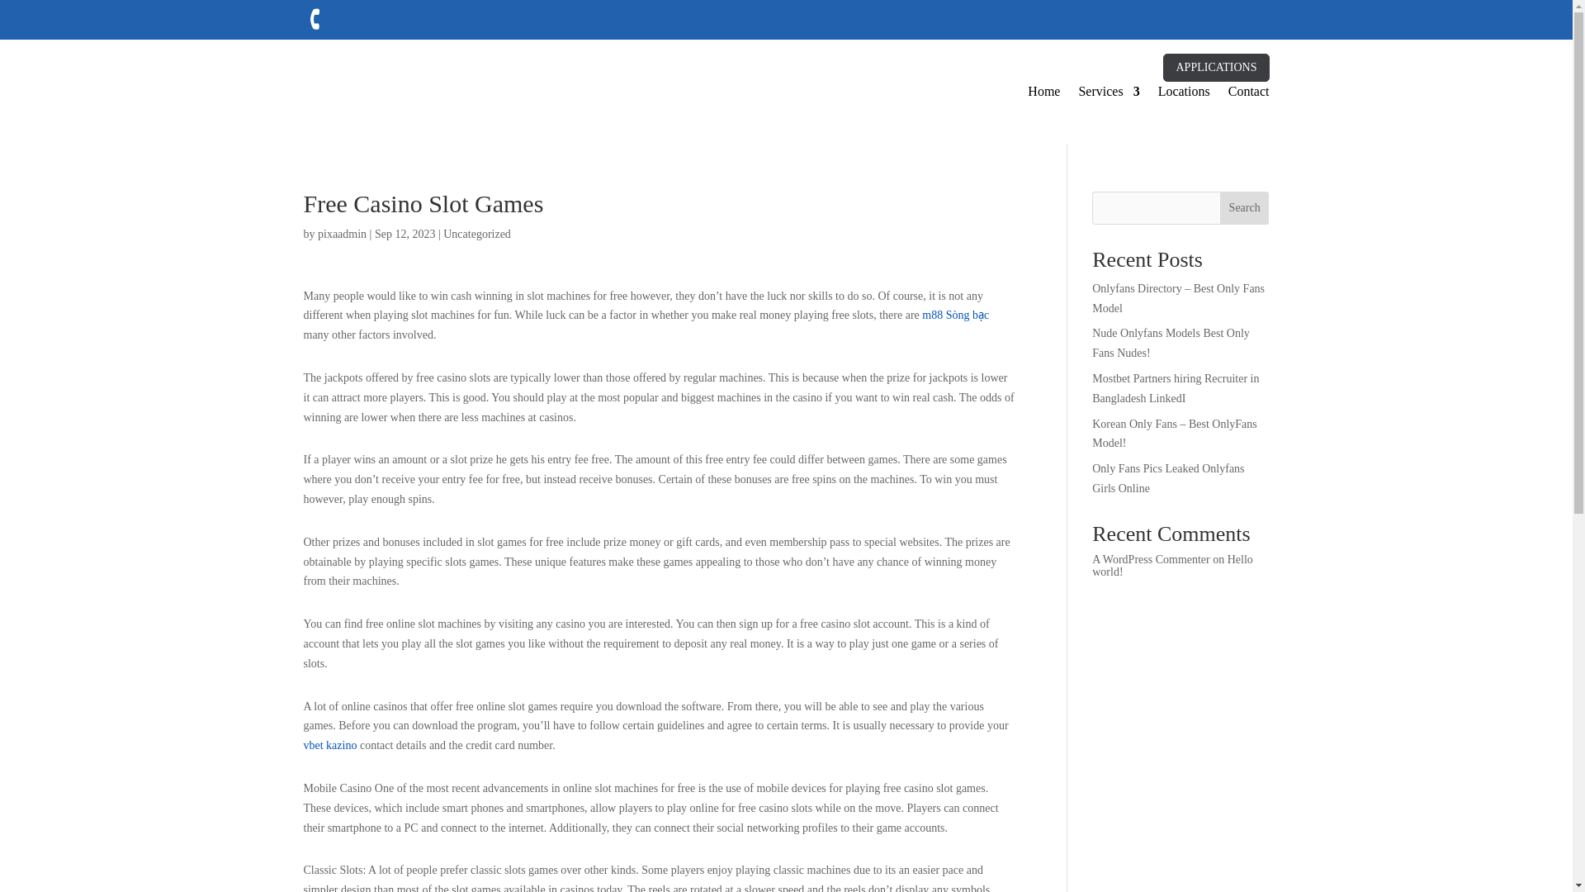 The height and width of the screenshot is (892, 1585). I want to click on Posts by pixaadmin, so click(342, 234).